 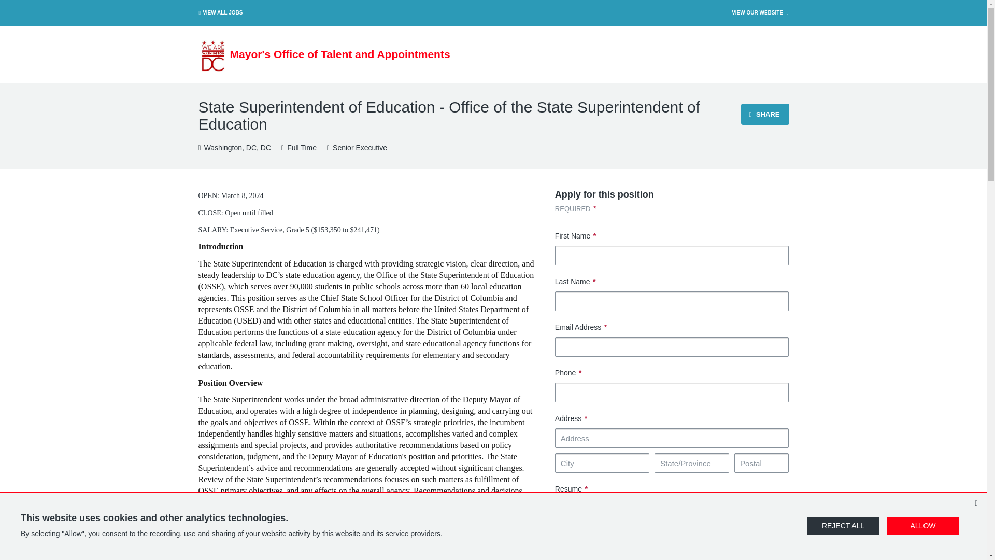 I want to click on VIEW ALL JOBS, so click(x=219, y=12).